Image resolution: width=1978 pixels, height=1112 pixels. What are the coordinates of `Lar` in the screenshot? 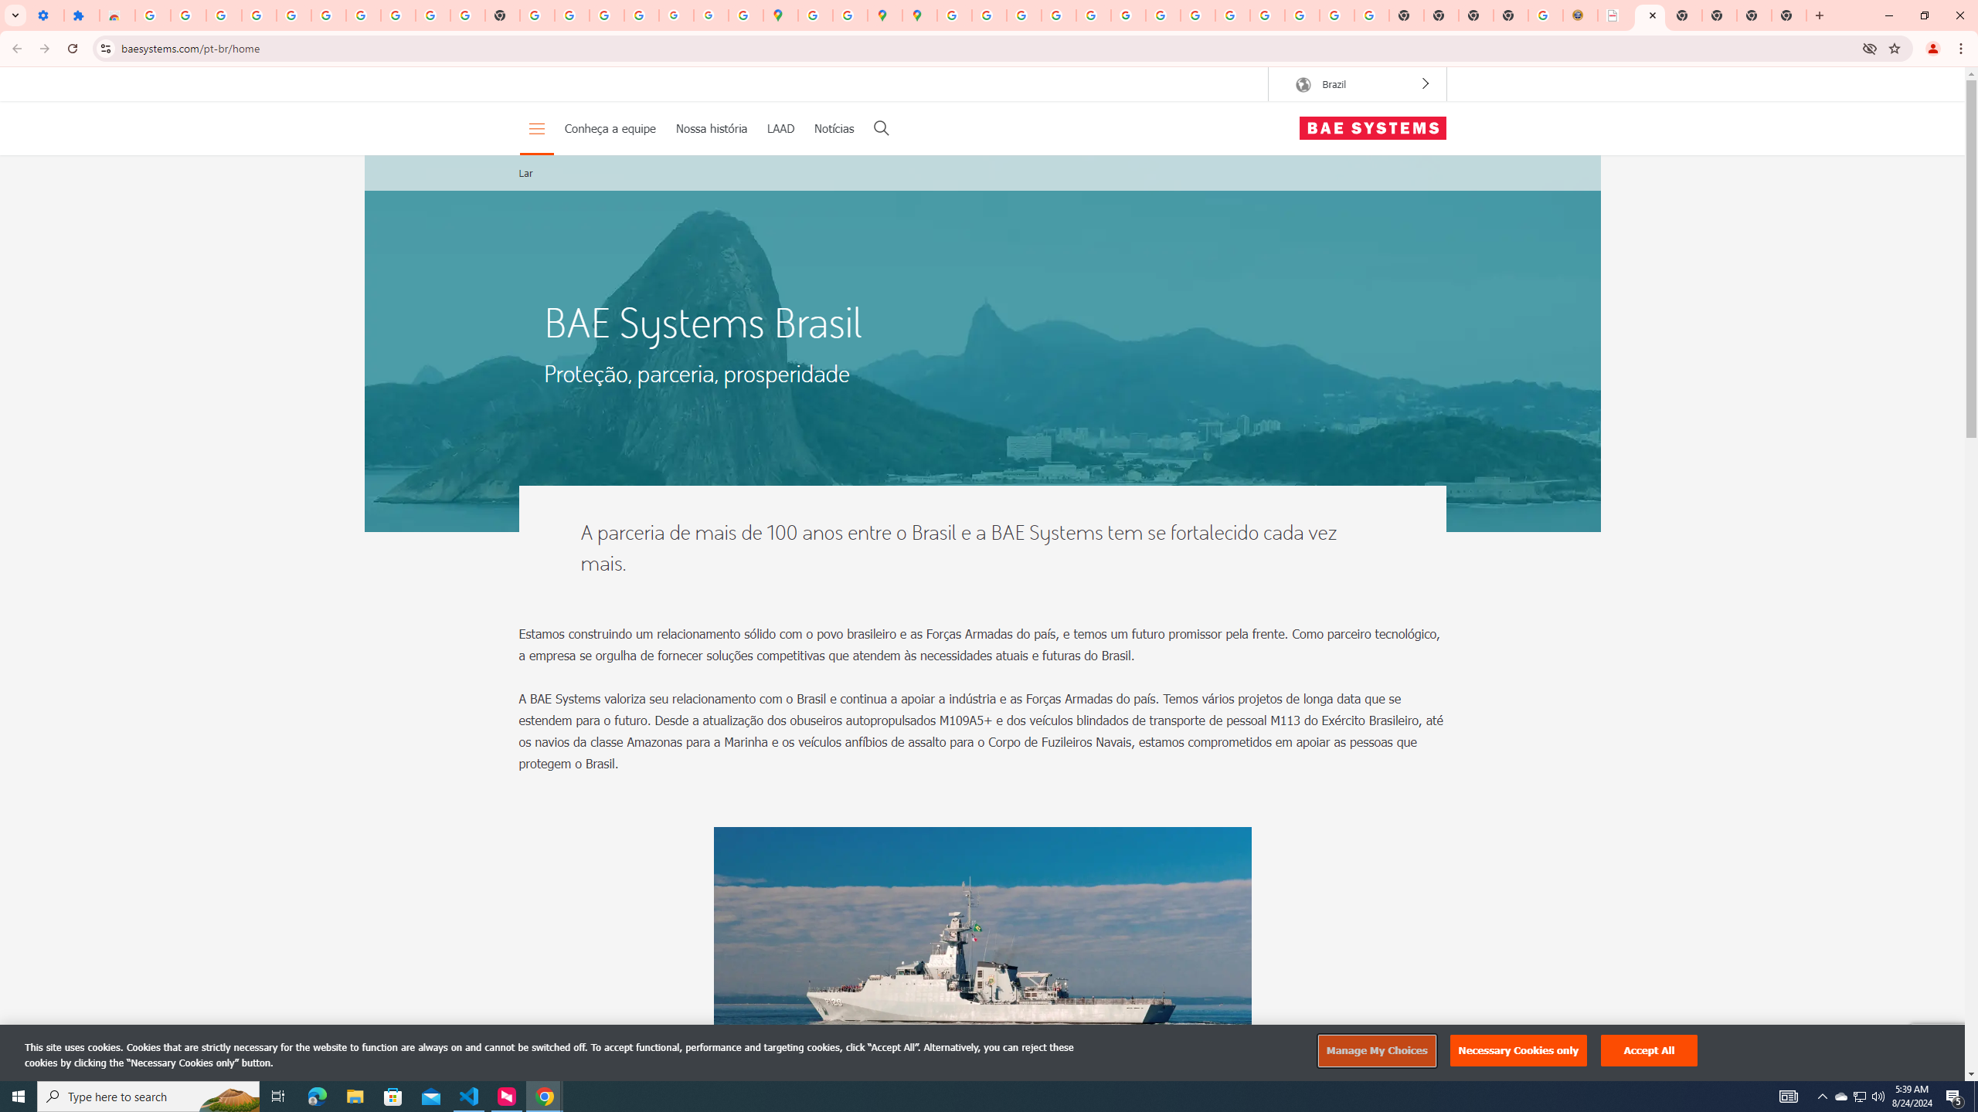 It's located at (525, 173).